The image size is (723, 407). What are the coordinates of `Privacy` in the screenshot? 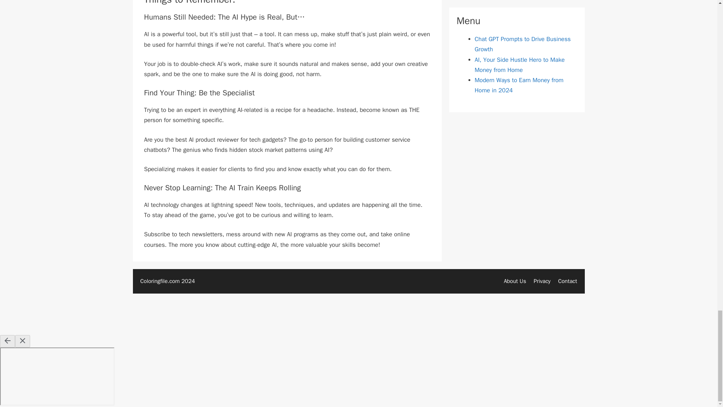 It's located at (541, 281).